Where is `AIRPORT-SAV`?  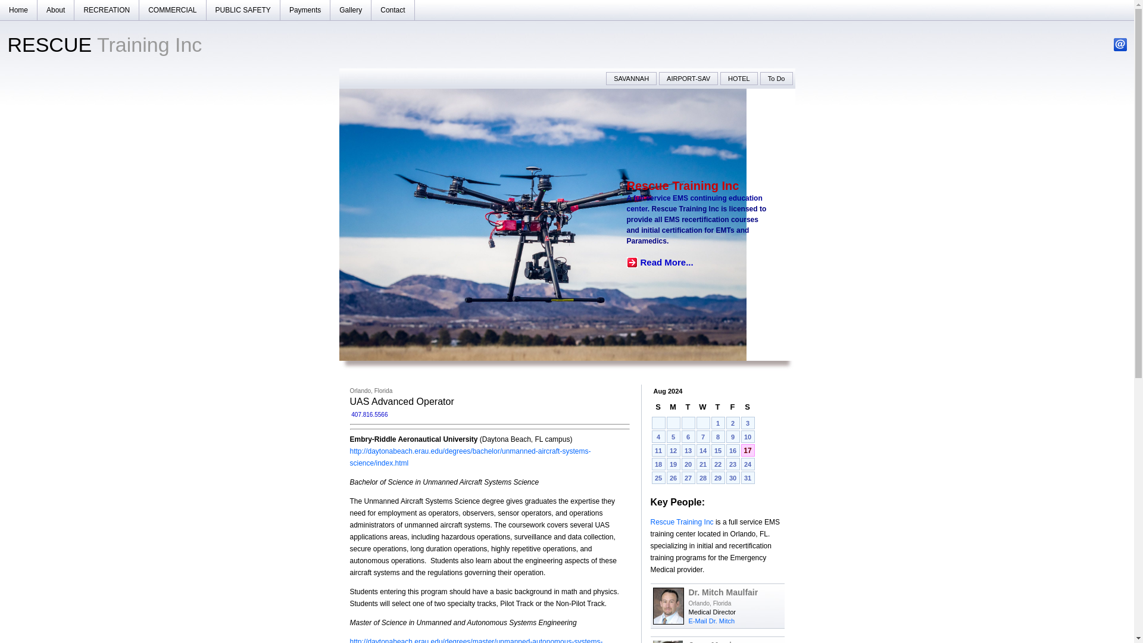 AIRPORT-SAV is located at coordinates (688, 78).